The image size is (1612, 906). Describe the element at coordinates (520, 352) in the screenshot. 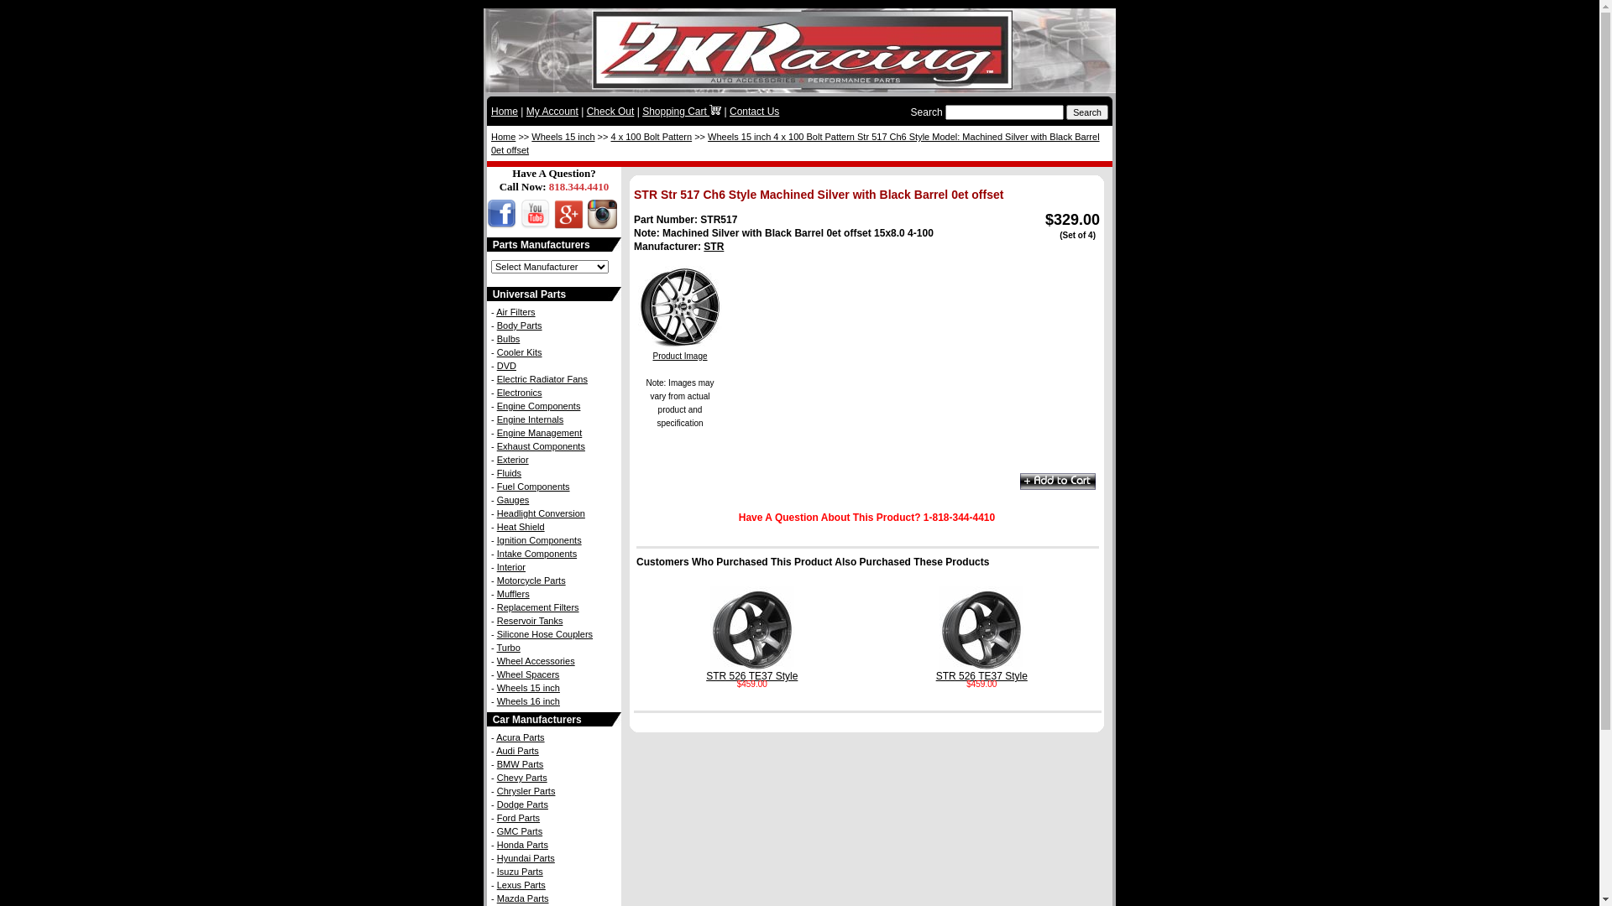

I see `Cooler Kits` at that location.